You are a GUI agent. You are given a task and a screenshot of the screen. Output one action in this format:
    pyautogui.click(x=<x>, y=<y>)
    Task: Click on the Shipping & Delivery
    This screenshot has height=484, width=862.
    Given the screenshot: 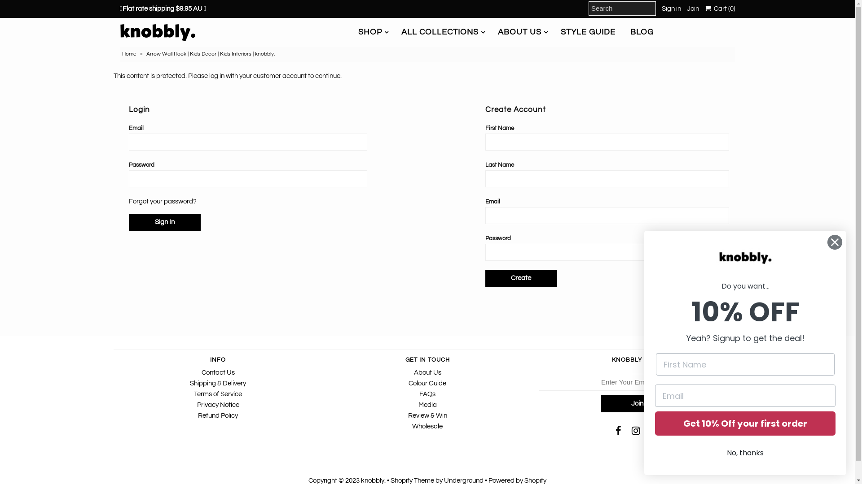 What is the action you would take?
    pyautogui.click(x=218, y=384)
    